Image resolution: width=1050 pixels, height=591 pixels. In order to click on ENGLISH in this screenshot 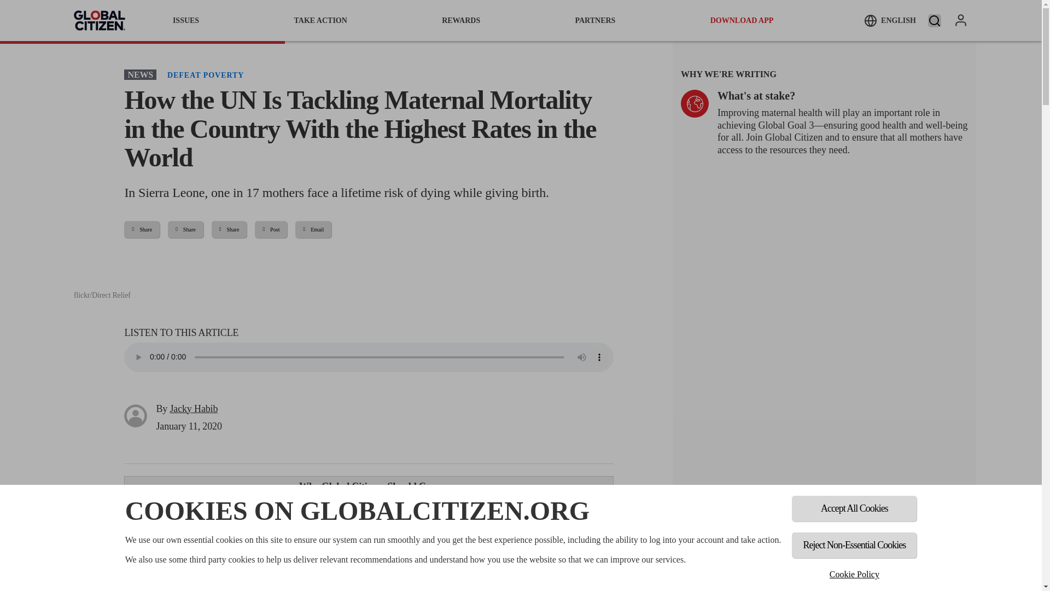, I will do `click(890, 20)`.